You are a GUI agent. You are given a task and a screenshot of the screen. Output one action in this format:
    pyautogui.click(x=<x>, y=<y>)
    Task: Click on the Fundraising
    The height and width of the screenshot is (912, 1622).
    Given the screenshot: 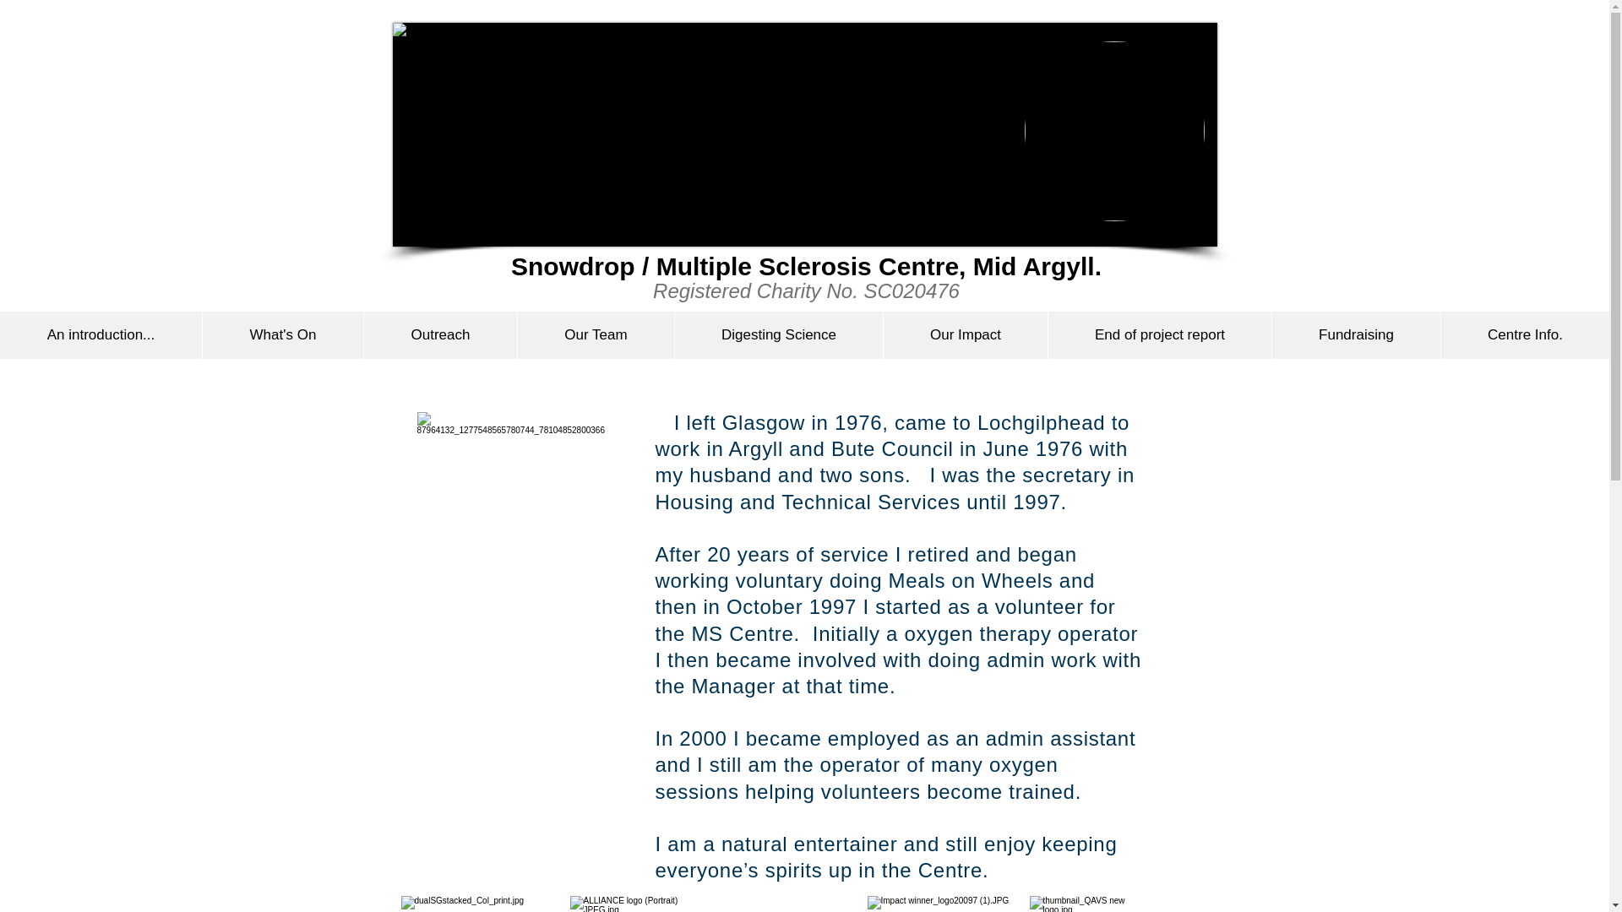 What is the action you would take?
    pyautogui.click(x=1355, y=335)
    